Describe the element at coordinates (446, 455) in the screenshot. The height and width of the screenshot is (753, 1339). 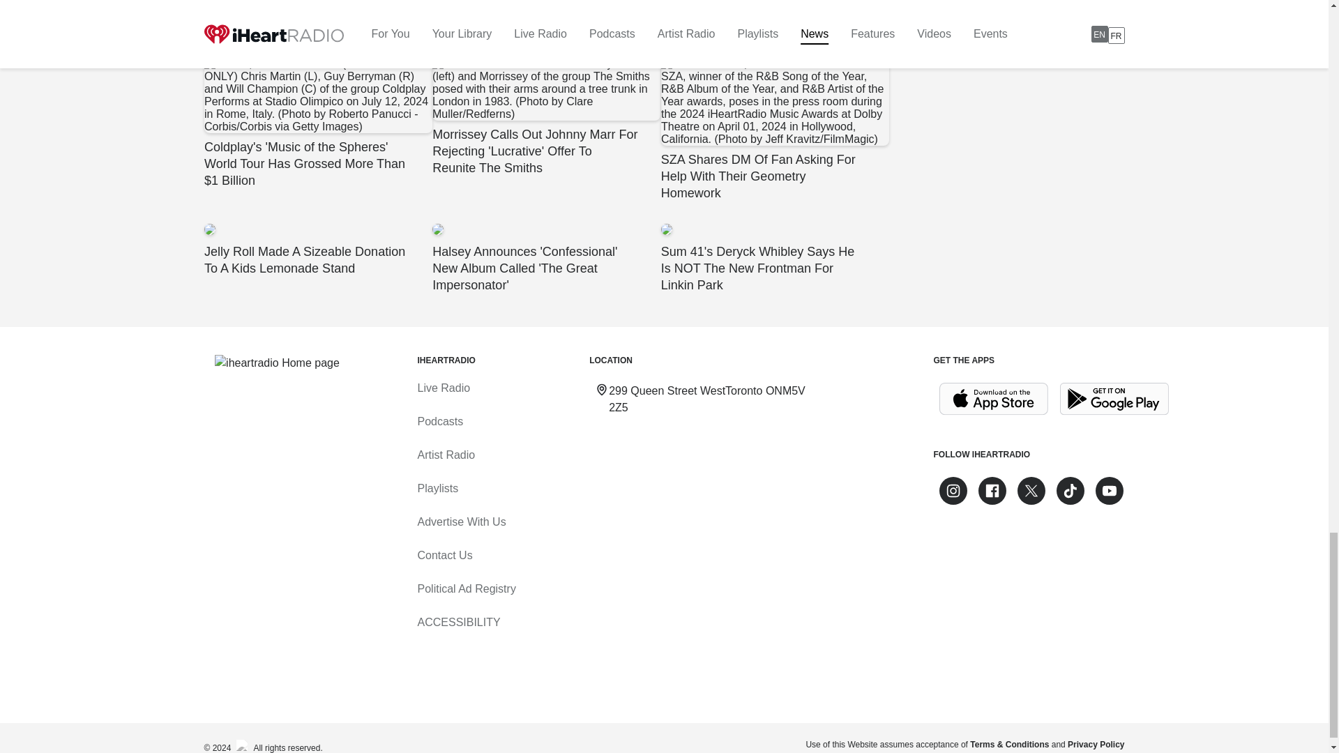
I see `Artist Radio` at that location.